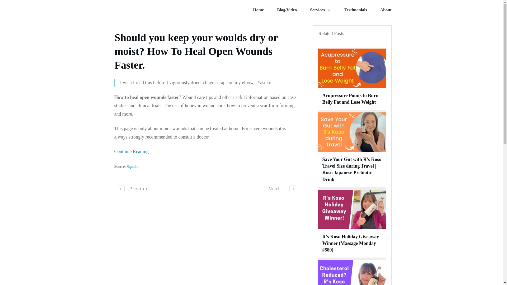  What do you see at coordinates (131, 151) in the screenshot?
I see `Continue Reading` at bounding box center [131, 151].